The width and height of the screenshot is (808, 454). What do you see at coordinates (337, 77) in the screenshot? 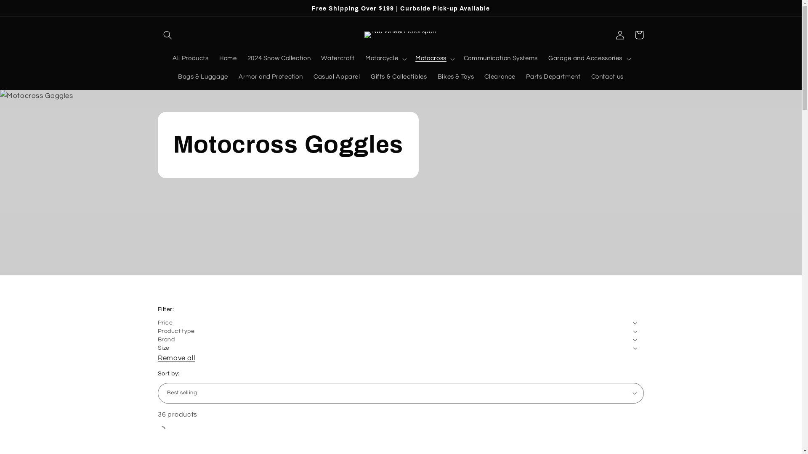
I see `Casual Apparel` at bounding box center [337, 77].